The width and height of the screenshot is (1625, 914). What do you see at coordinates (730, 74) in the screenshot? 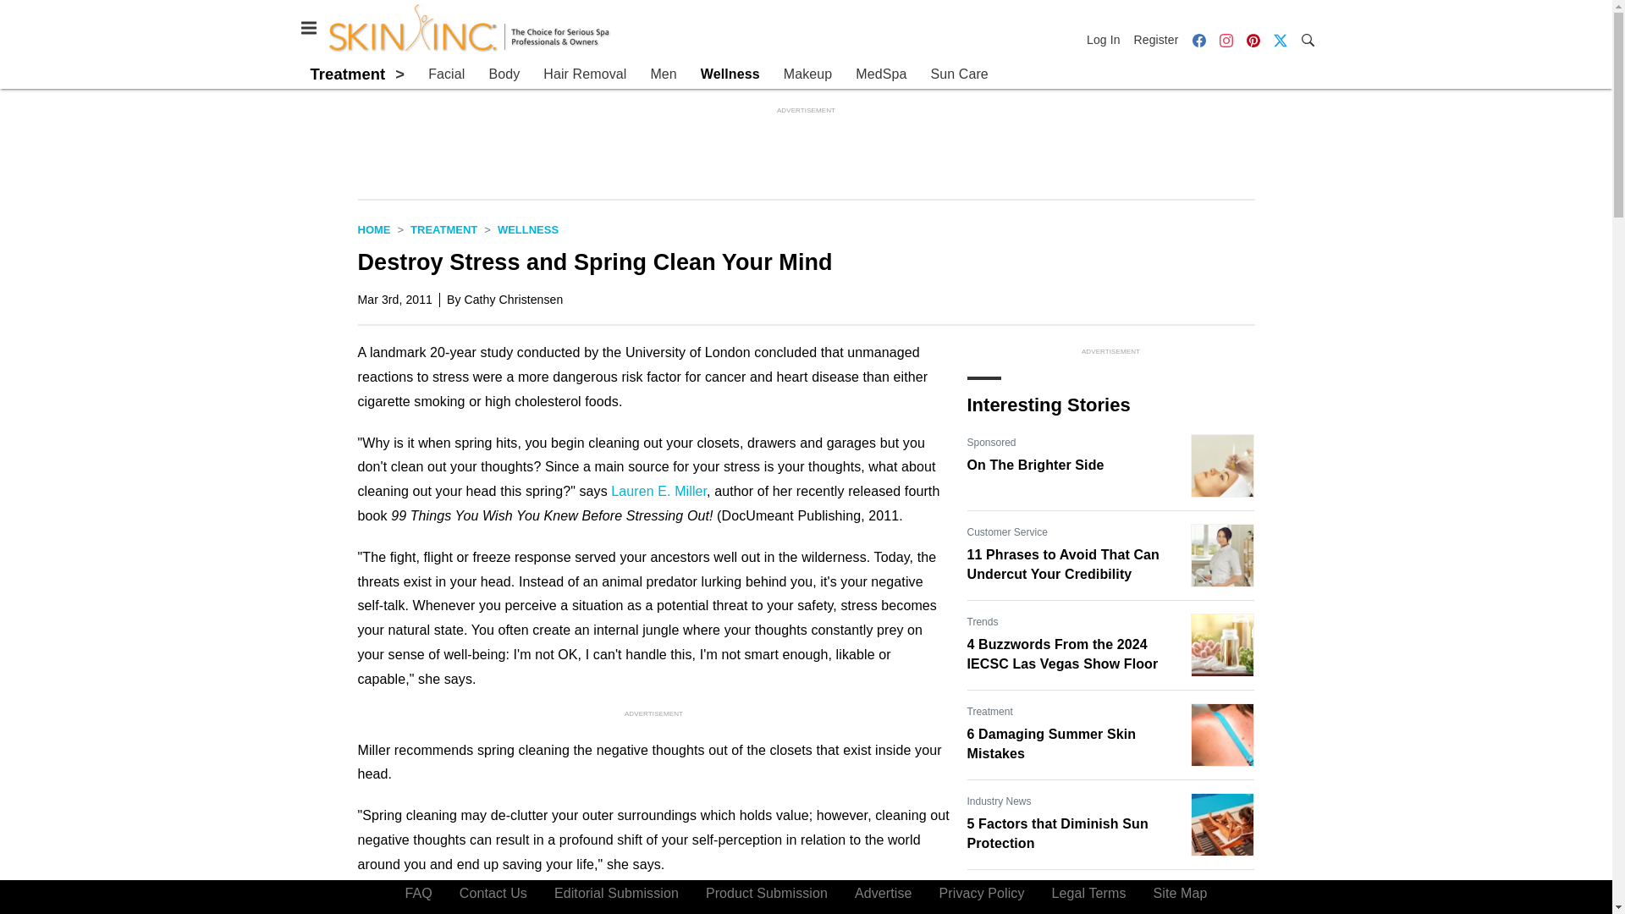
I see `Wellness` at bounding box center [730, 74].